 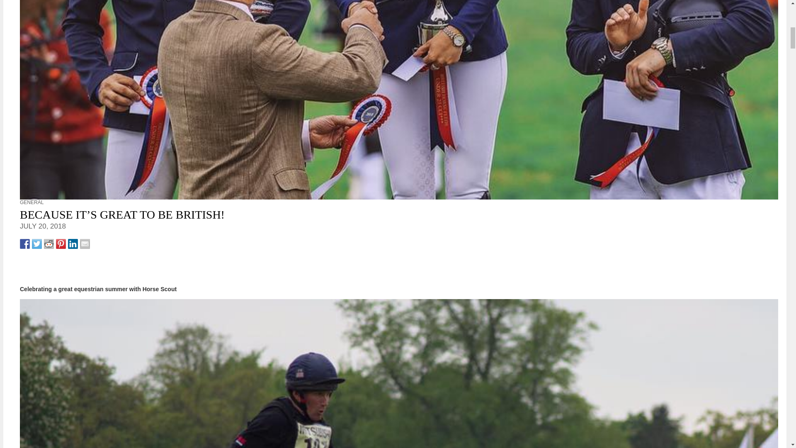 I want to click on Share on Reddit, so click(x=49, y=244).